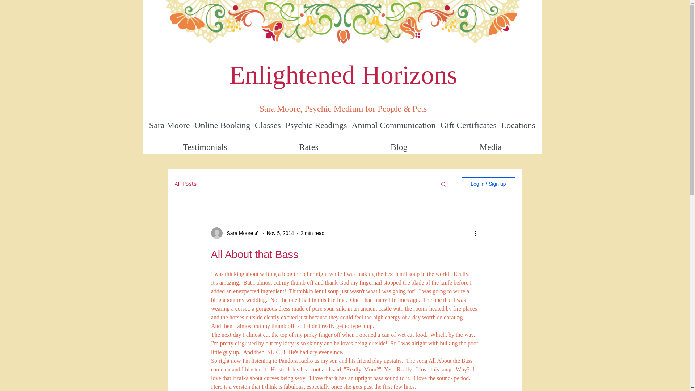  Describe the element at coordinates (518, 125) in the screenshot. I see `Locations` at that location.